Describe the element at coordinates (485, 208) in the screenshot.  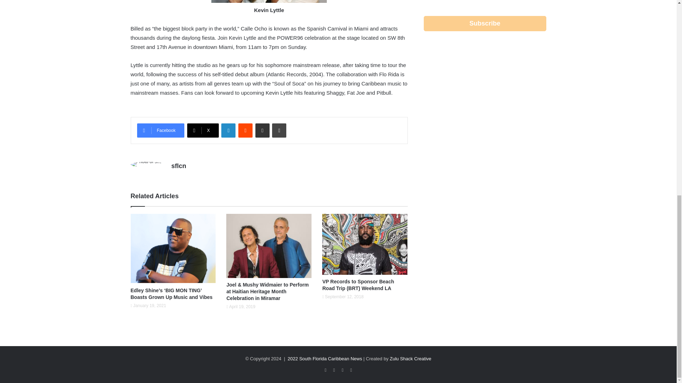
I see `3rd party ad content` at that location.